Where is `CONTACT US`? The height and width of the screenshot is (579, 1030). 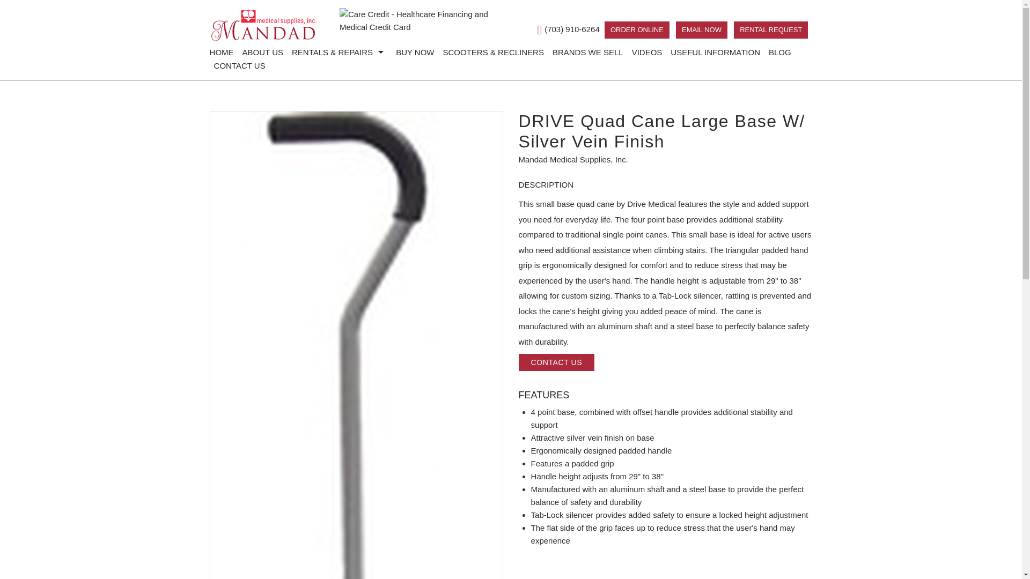 CONTACT US is located at coordinates (240, 65).